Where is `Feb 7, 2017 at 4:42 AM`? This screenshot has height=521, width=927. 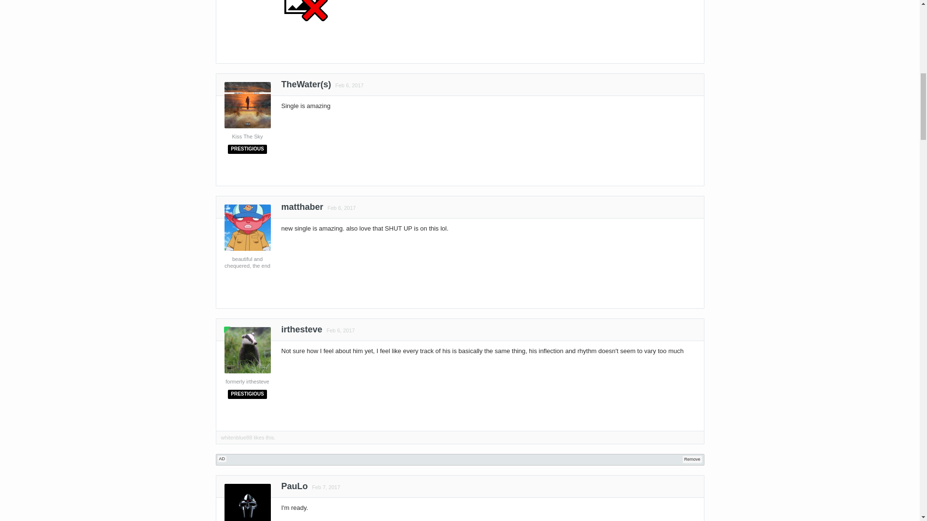
Feb 7, 2017 at 4:42 AM is located at coordinates (325, 487).